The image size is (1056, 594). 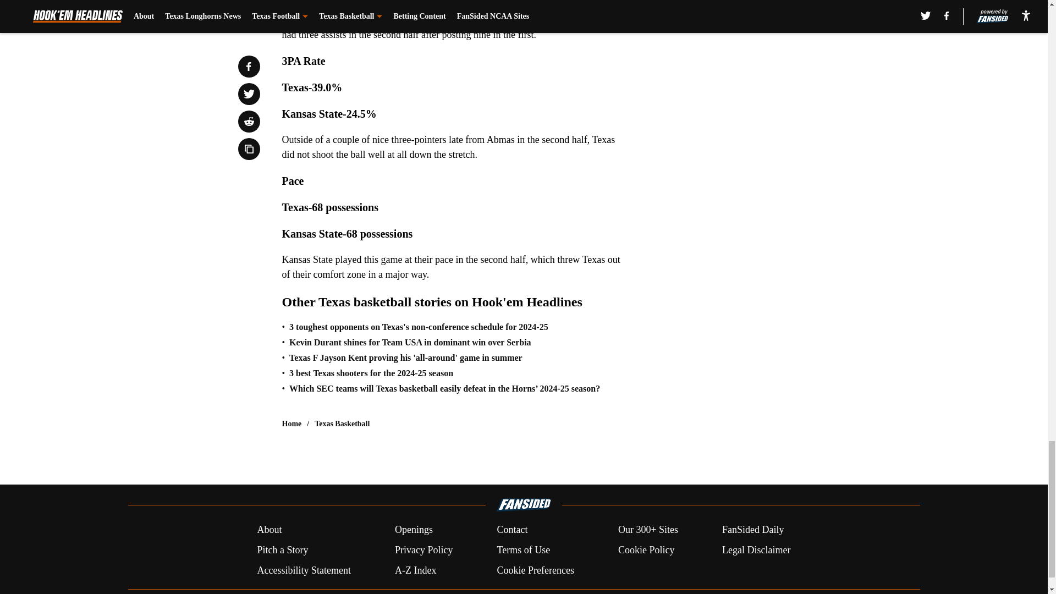 What do you see at coordinates (406, 358) in the screenshot?
I see `Texas F Jayson Kent proving his 'all-around' game in summer` at bounding box center [406, 358].